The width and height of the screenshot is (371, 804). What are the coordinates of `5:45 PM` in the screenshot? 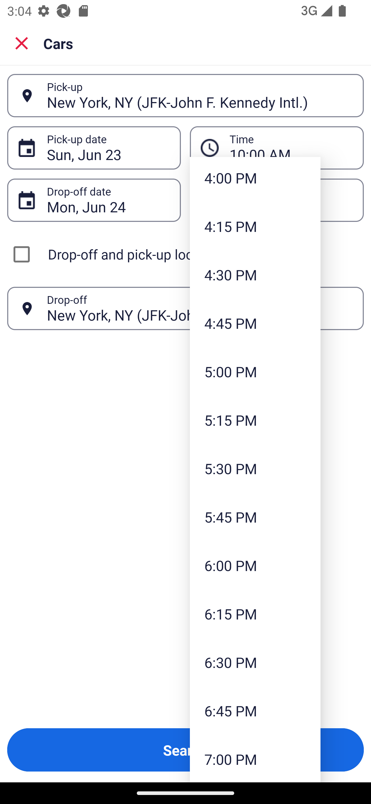 It's located at (255, 517).